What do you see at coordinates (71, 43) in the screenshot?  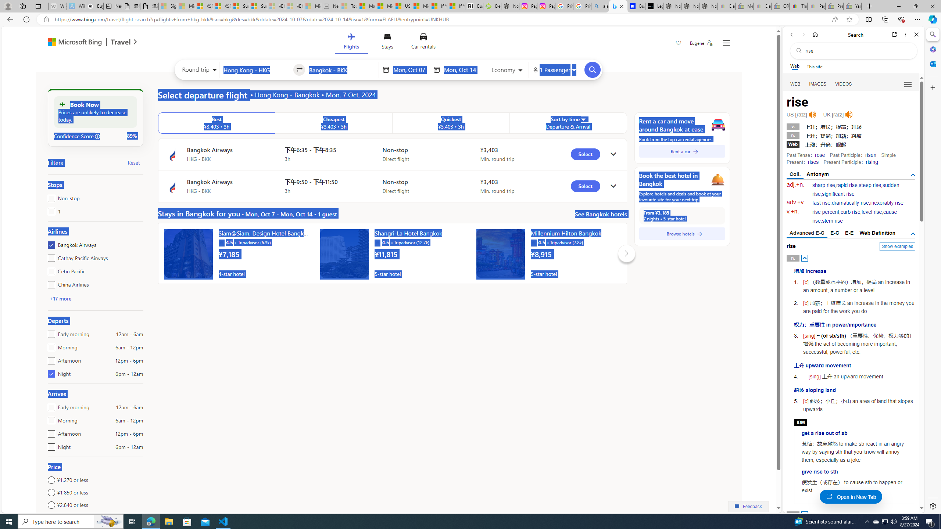 I see `Microsoft Bing` at bounding box center [71, 43].